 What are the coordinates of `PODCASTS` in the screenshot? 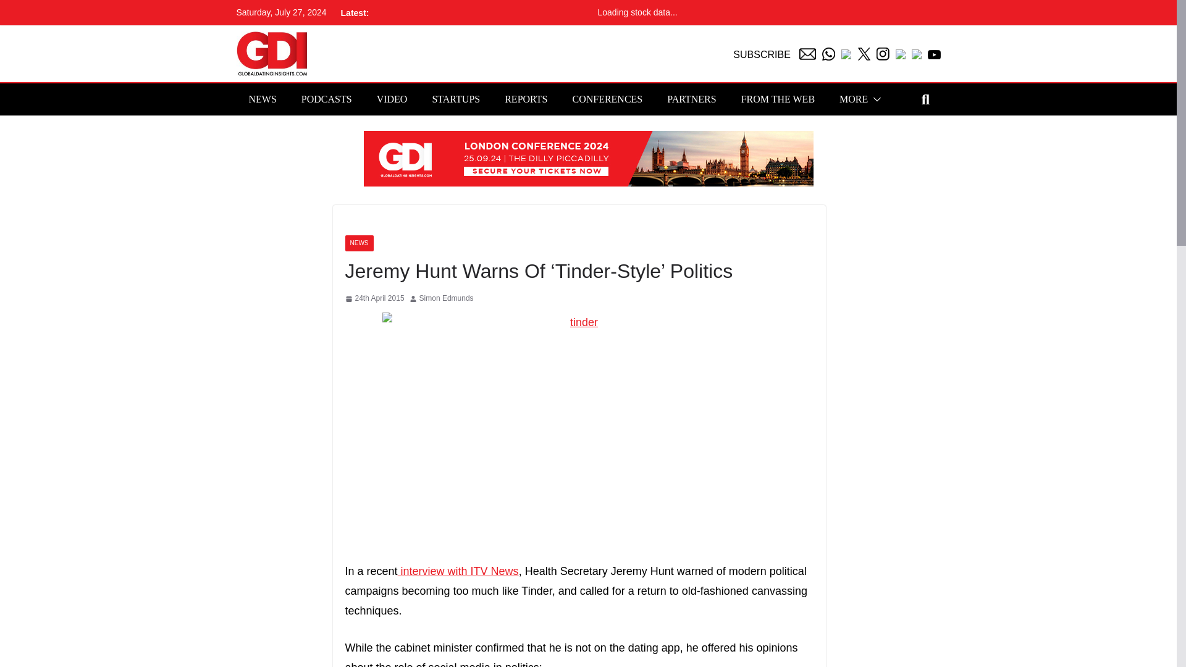 It's located at (326, 99).